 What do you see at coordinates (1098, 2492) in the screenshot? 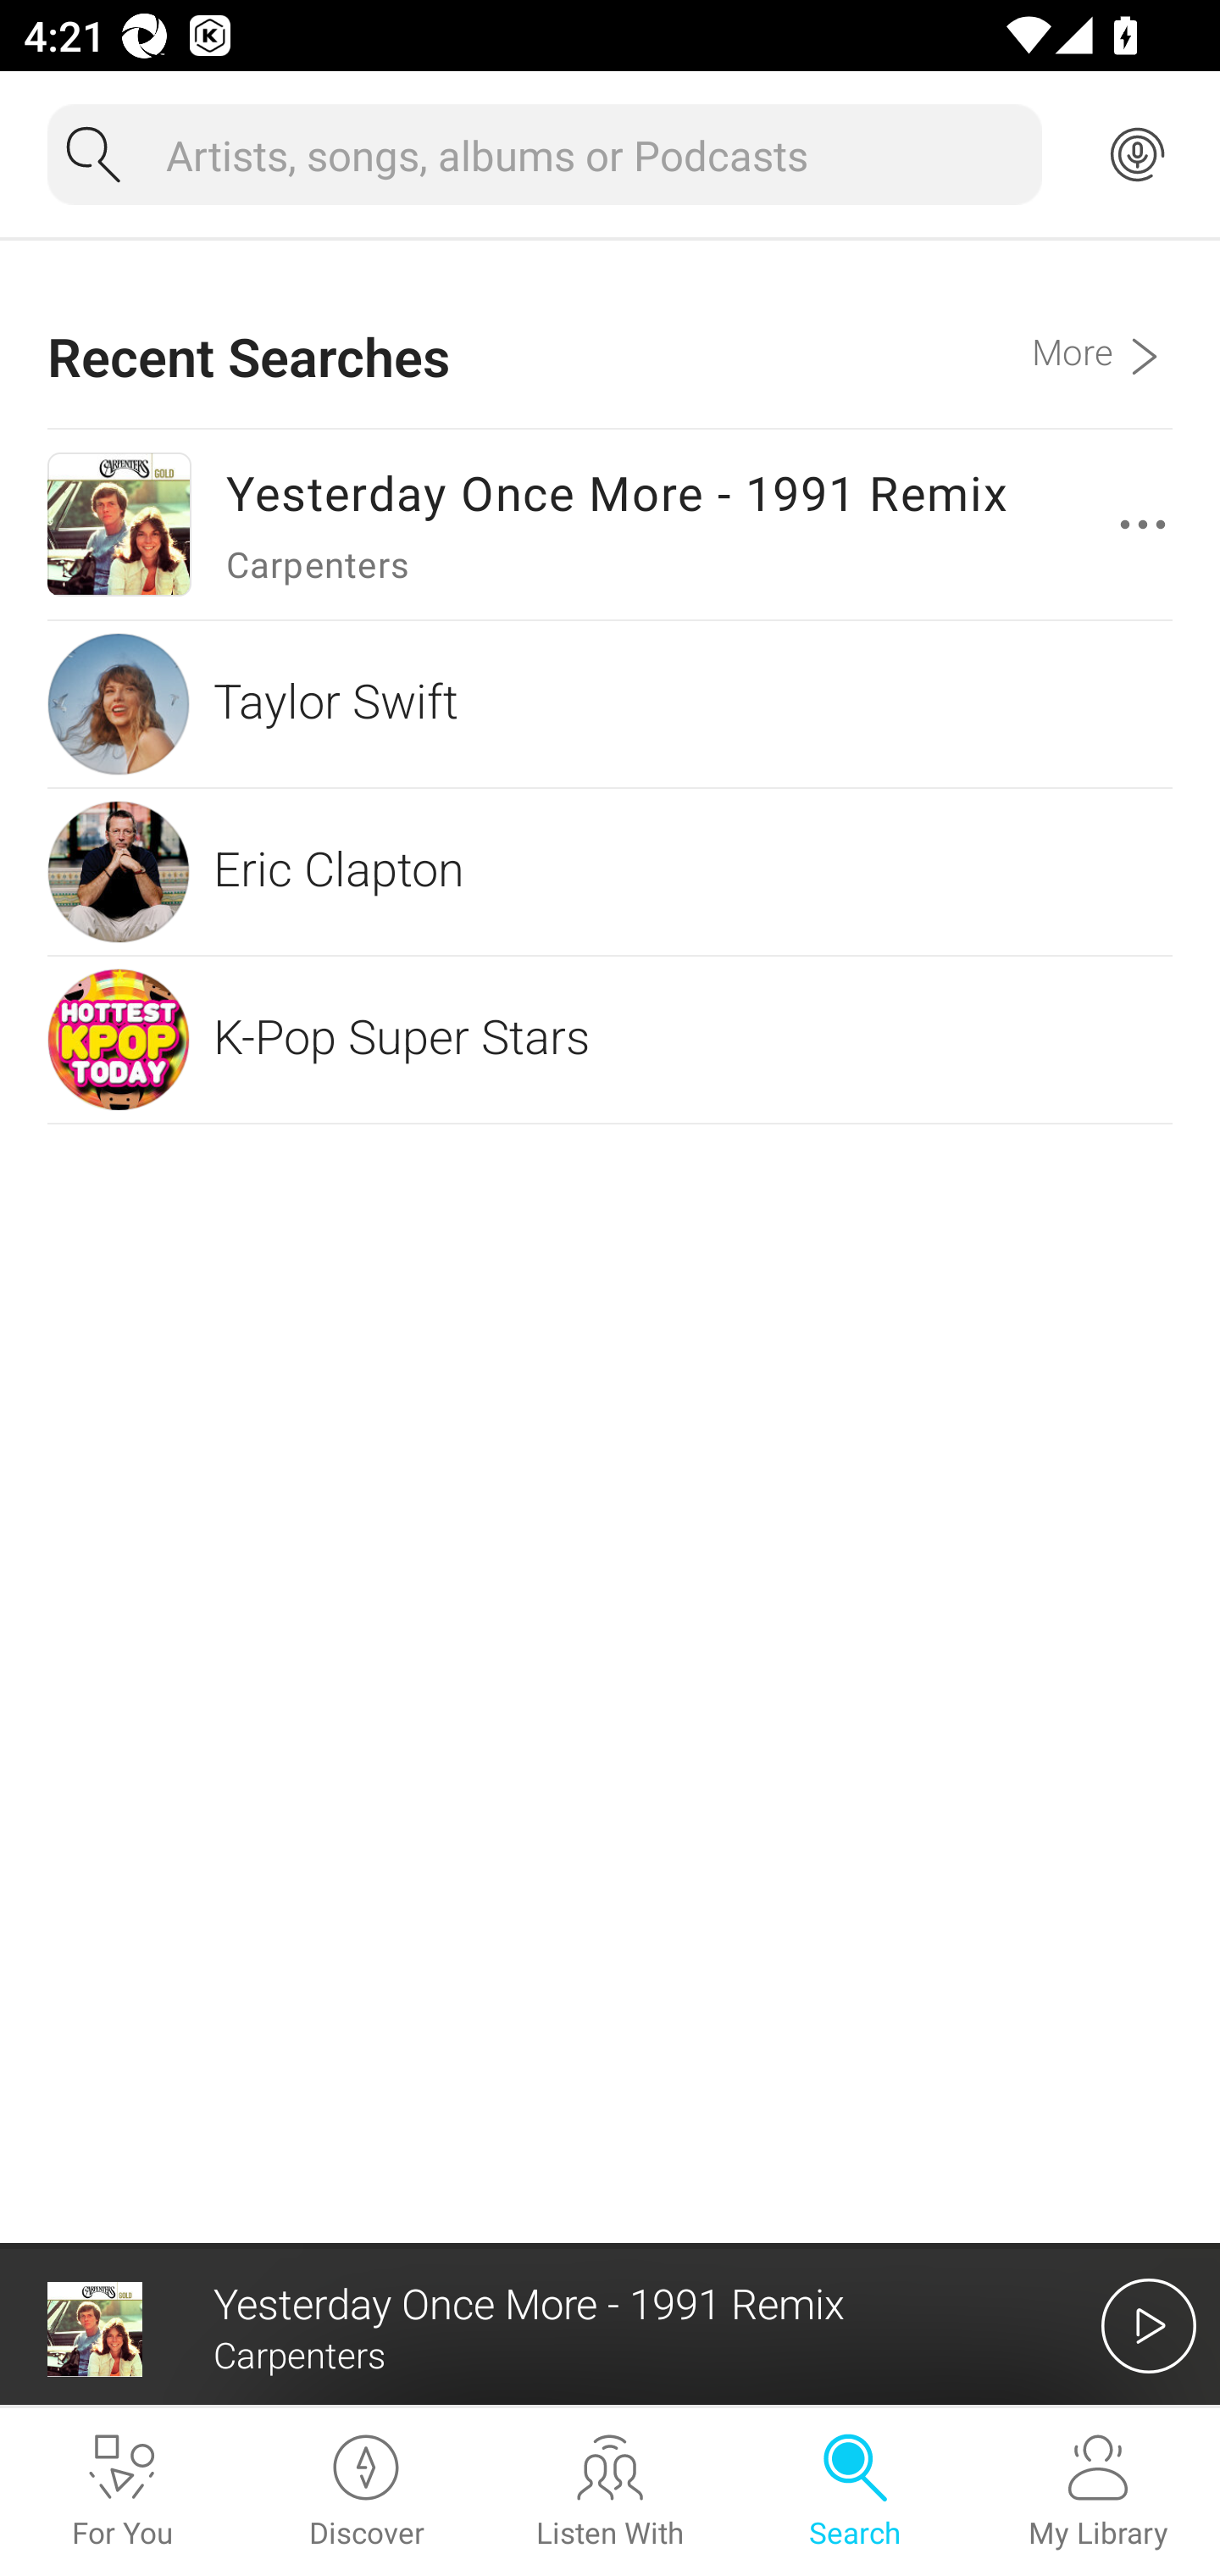
I see `My Library` at bounding box center [1098, 2492].